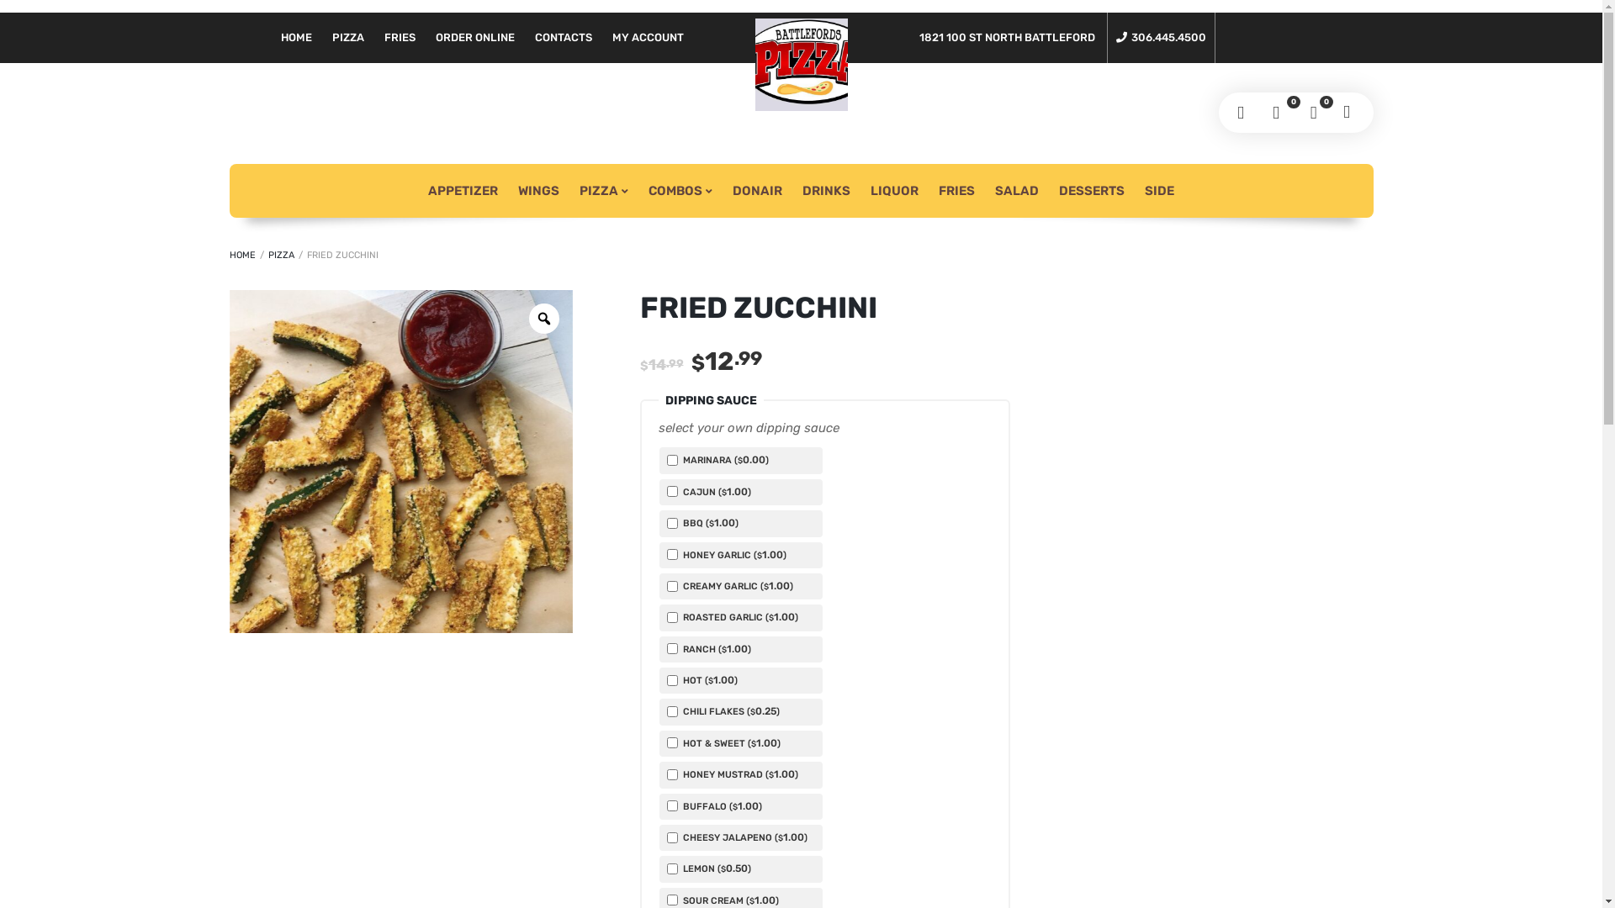  What do you see at coordinates (1161, 38) in the screenshot?
I see `306.445.4500` at bounding box center [1161, 38].